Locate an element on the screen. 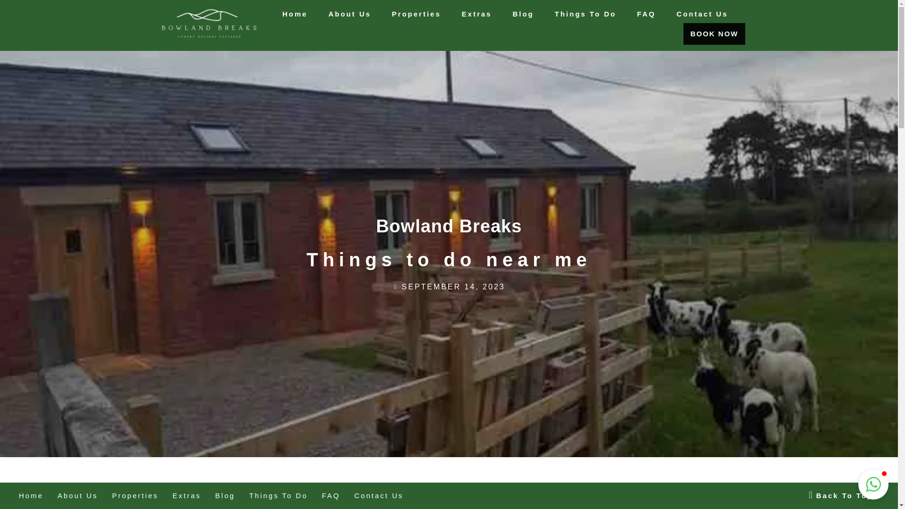  Blog is located at coordinates (522, 14).